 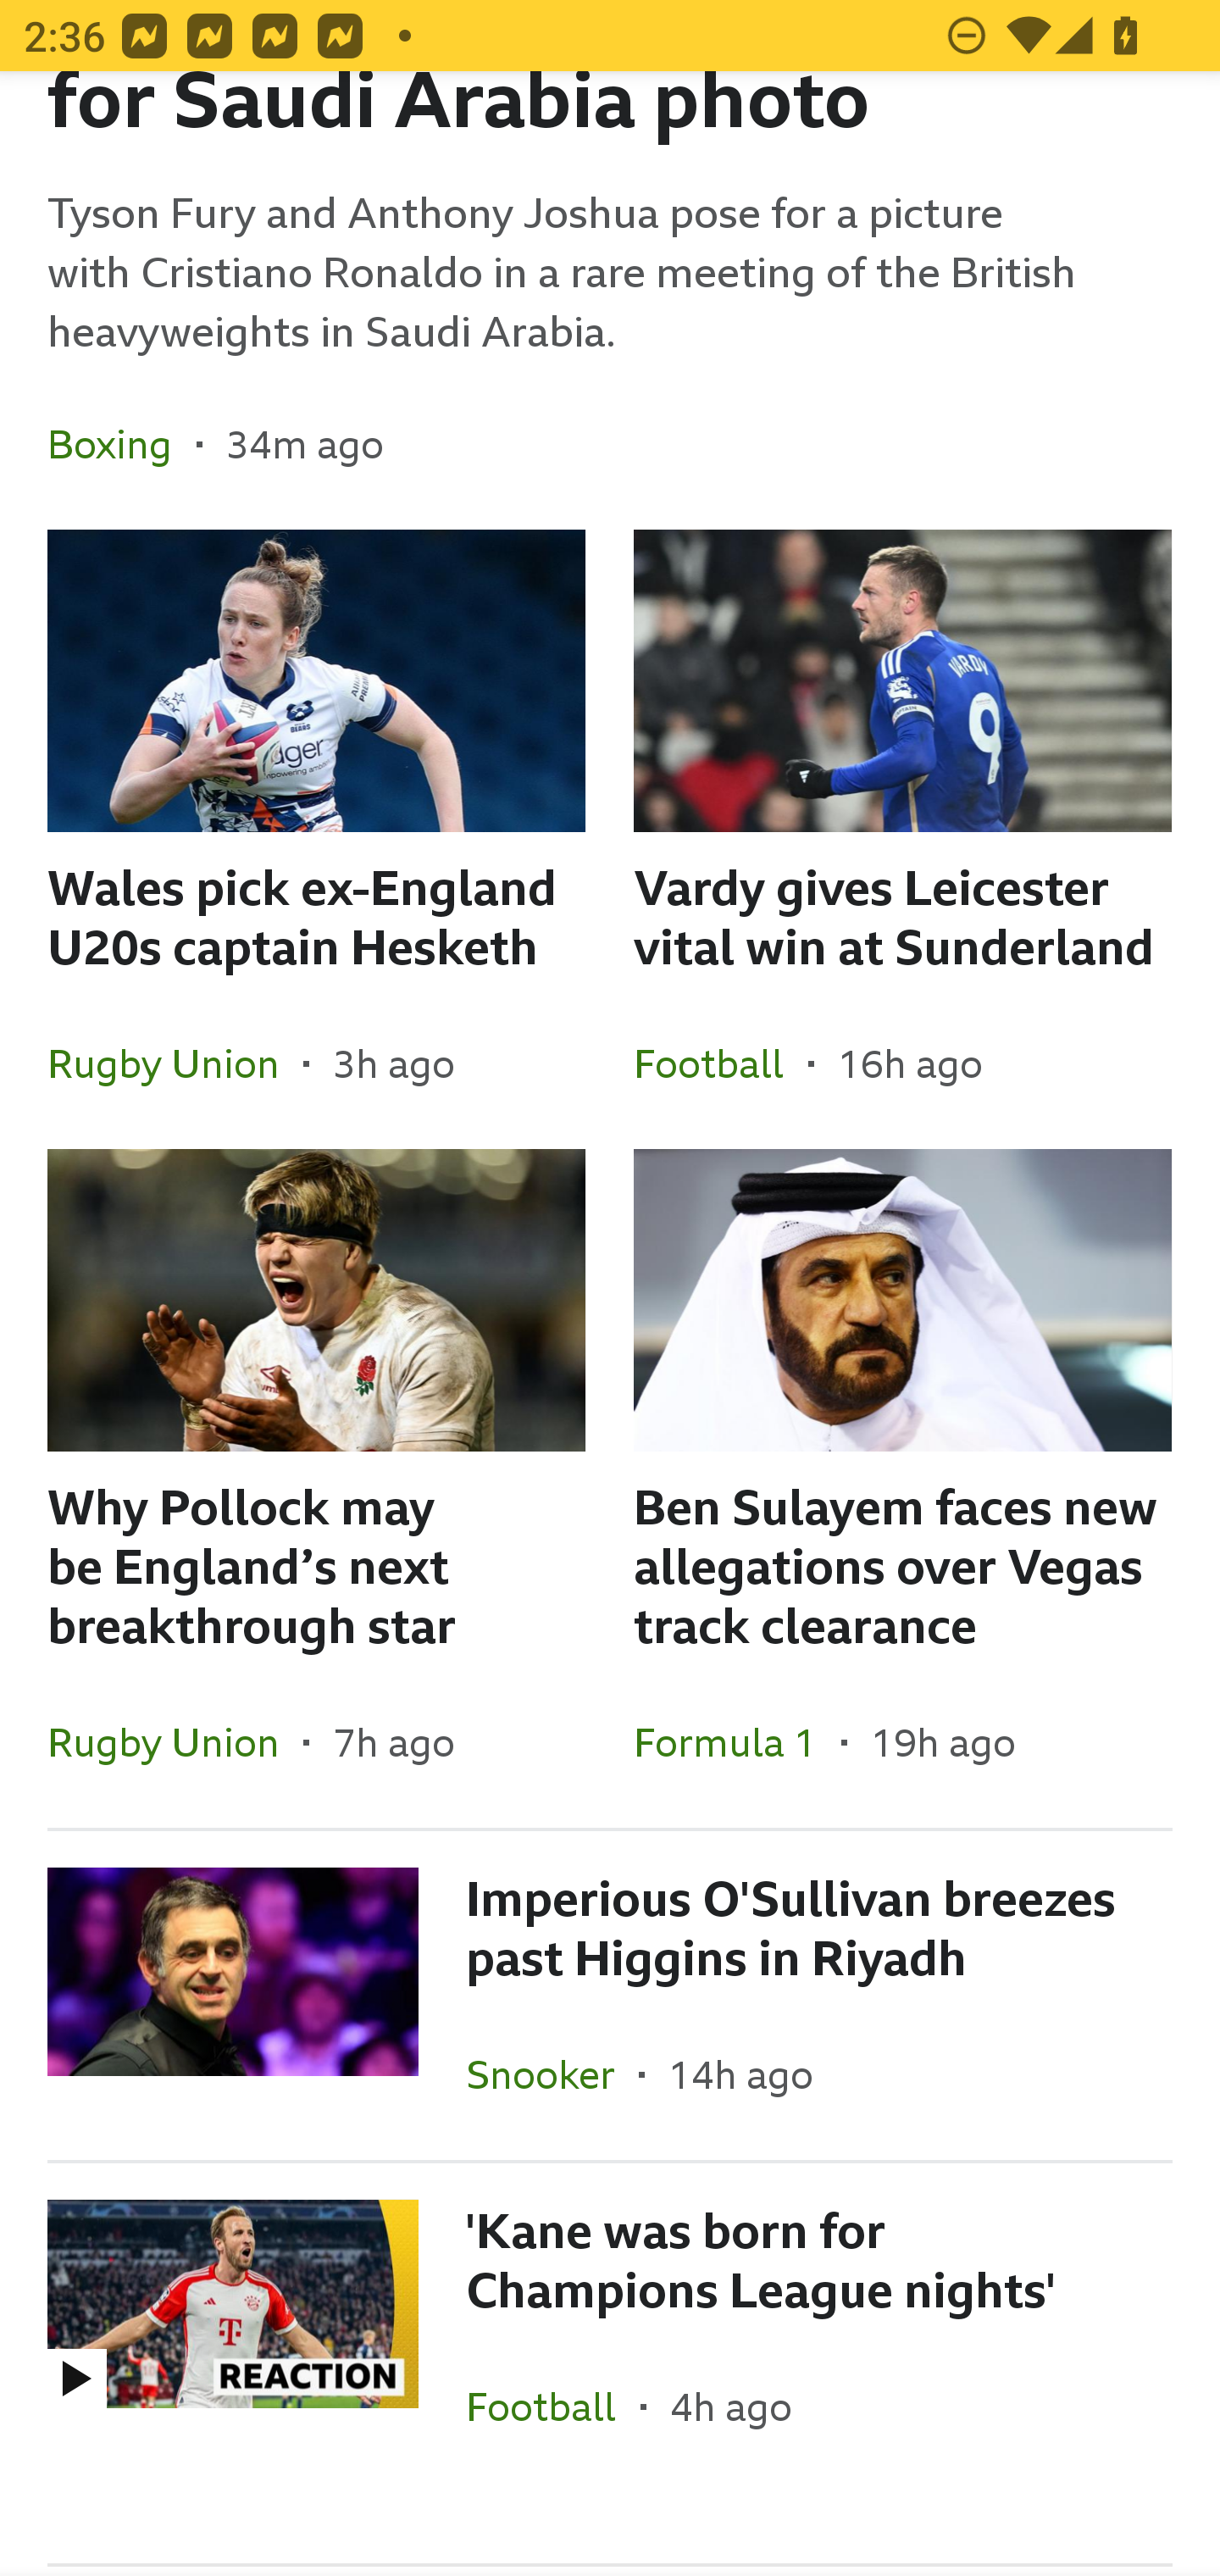 I want to click on Formula 1 In the section Formula 1, so click(x=737, y=1742).